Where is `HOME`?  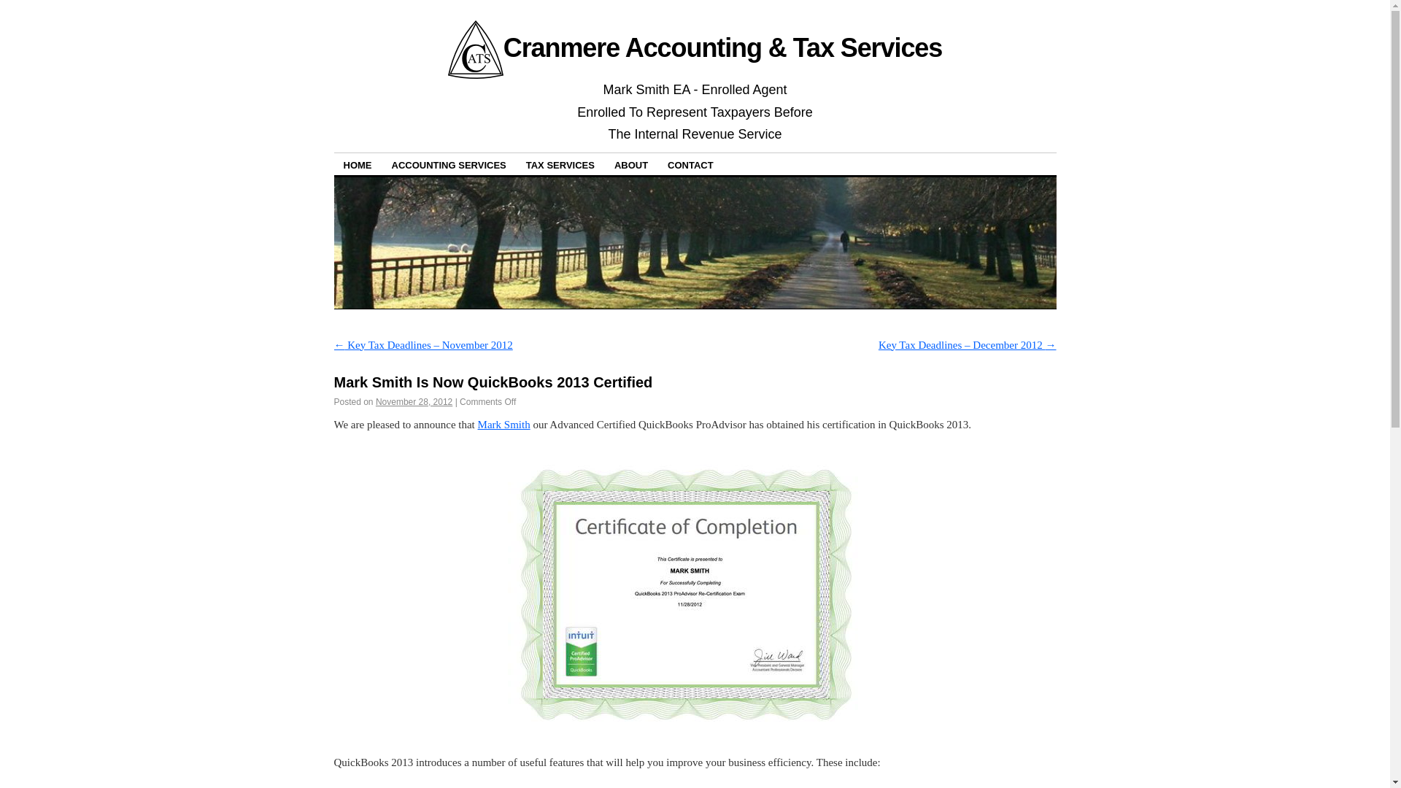 HOME is located at coordinates (358, 163).